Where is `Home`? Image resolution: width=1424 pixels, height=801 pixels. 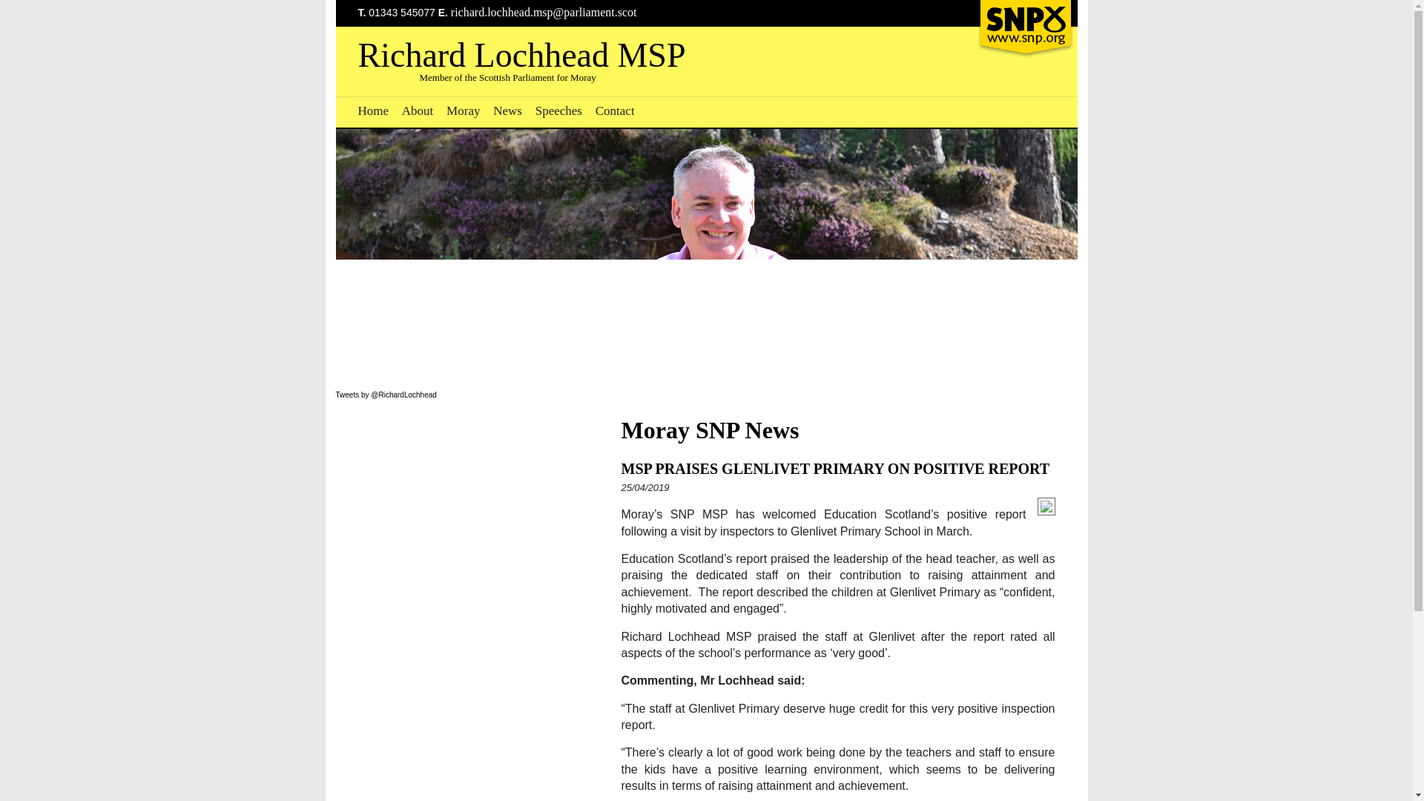 Home is located at coordinates (372, 111).